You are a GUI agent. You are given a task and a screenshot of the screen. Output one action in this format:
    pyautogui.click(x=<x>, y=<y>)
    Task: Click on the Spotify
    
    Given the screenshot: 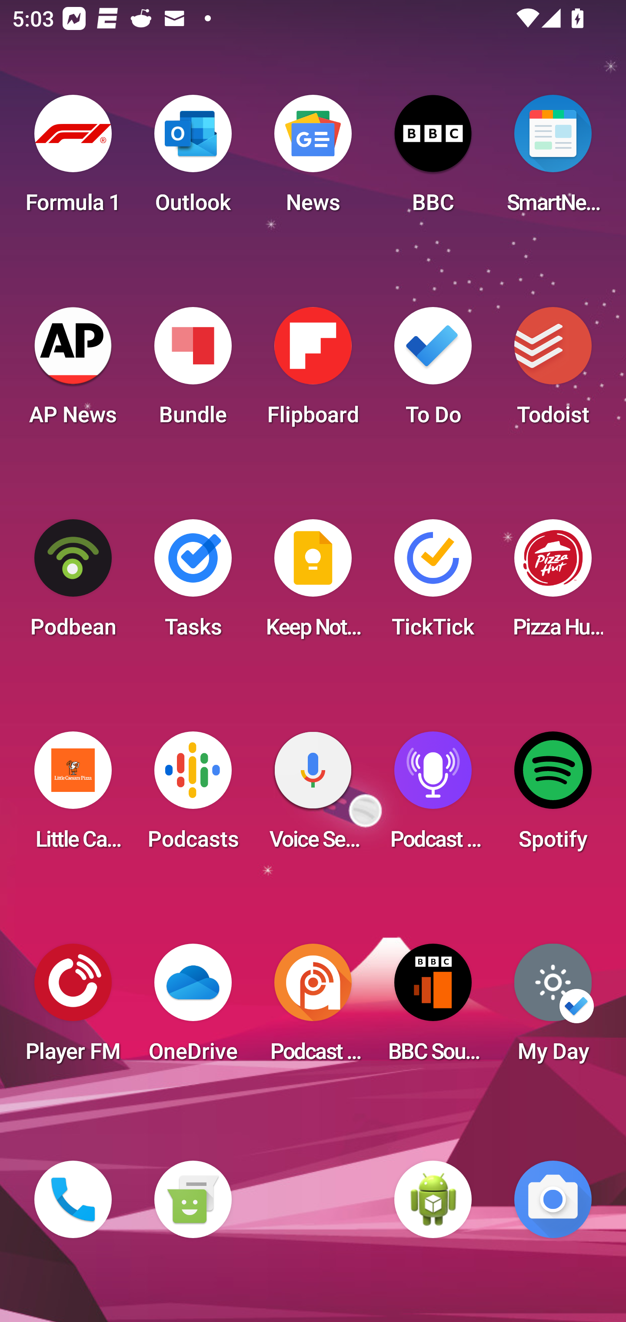 What is the action you would take?
    pyautogui.click(x=553, y=796)
    